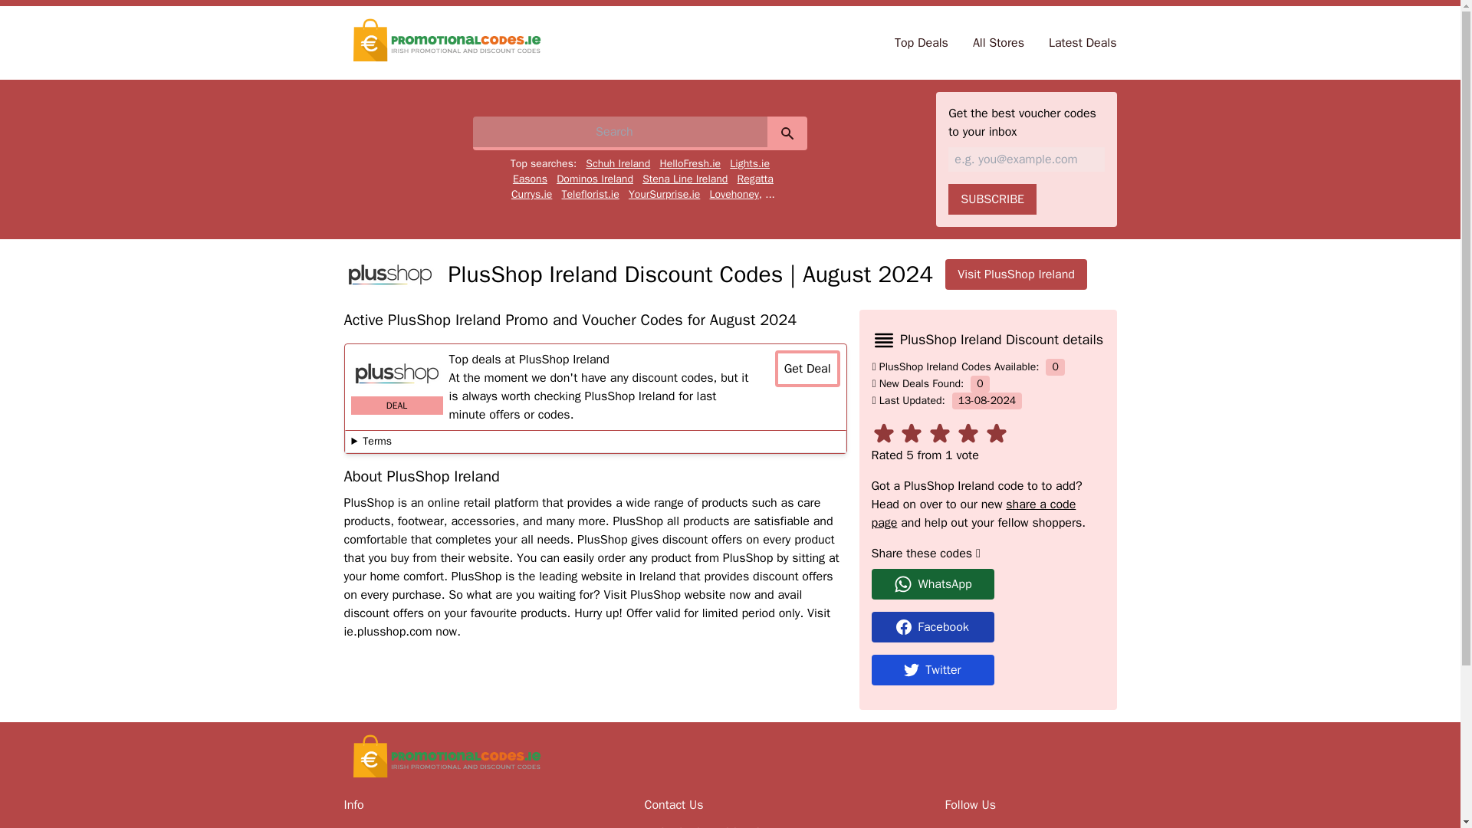 This screenshot has height=828, width=1472. I want to click on Stena Line Ireland, so click(684, 178).